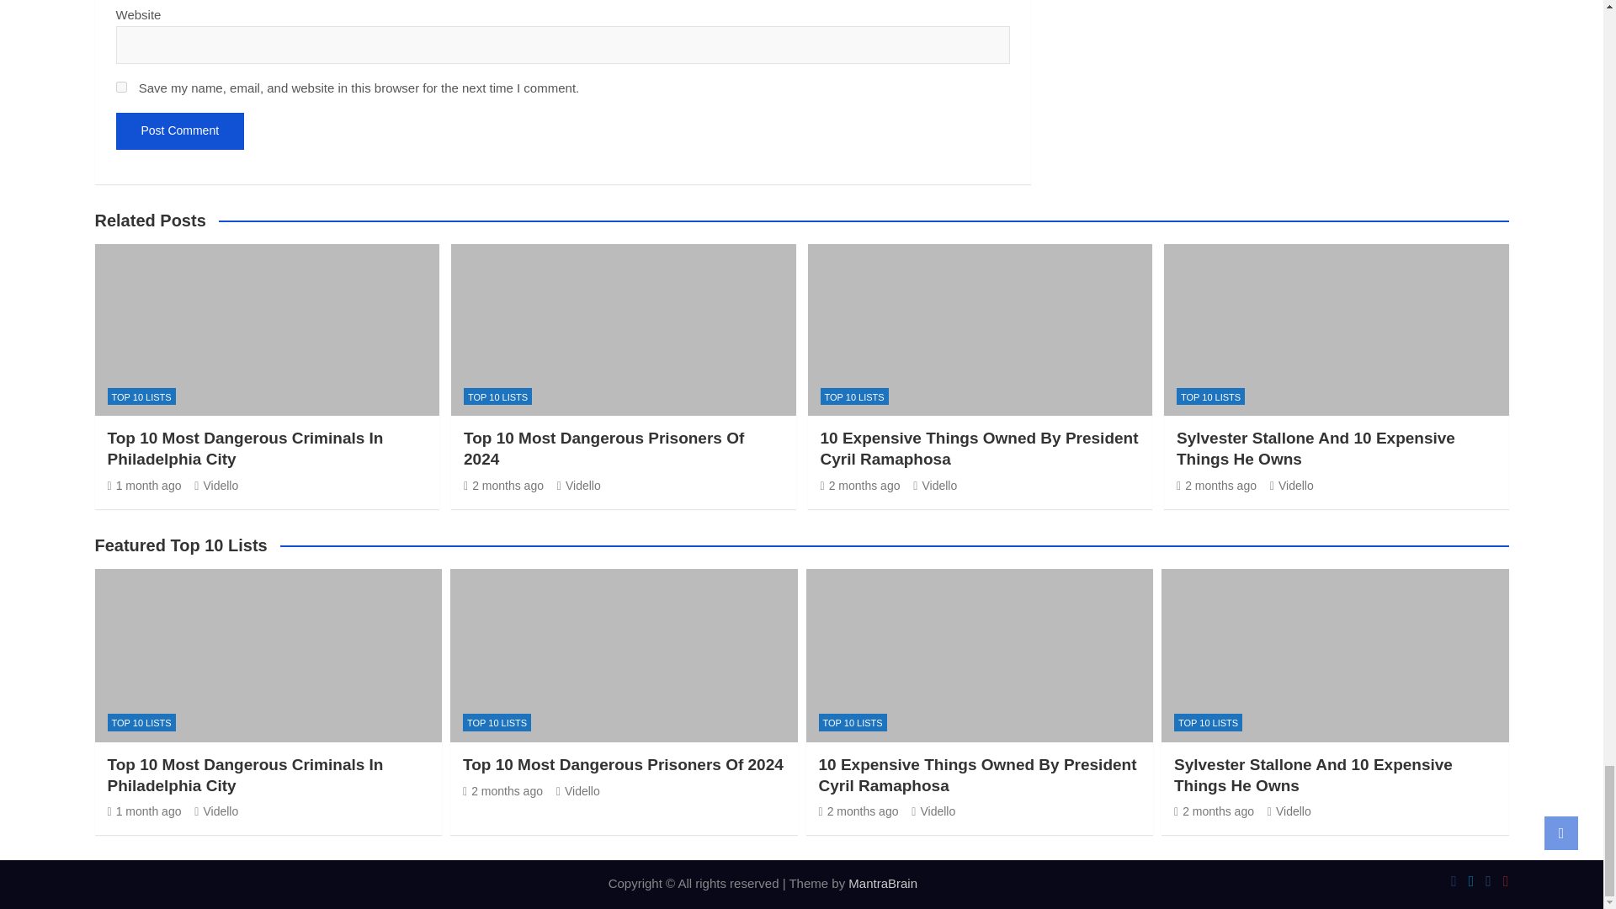 The image size is (1616, 909). What do you see at coordinates (180, 131) in the screenshot?
I see `Post Comment` at bounding box center [180, 131].